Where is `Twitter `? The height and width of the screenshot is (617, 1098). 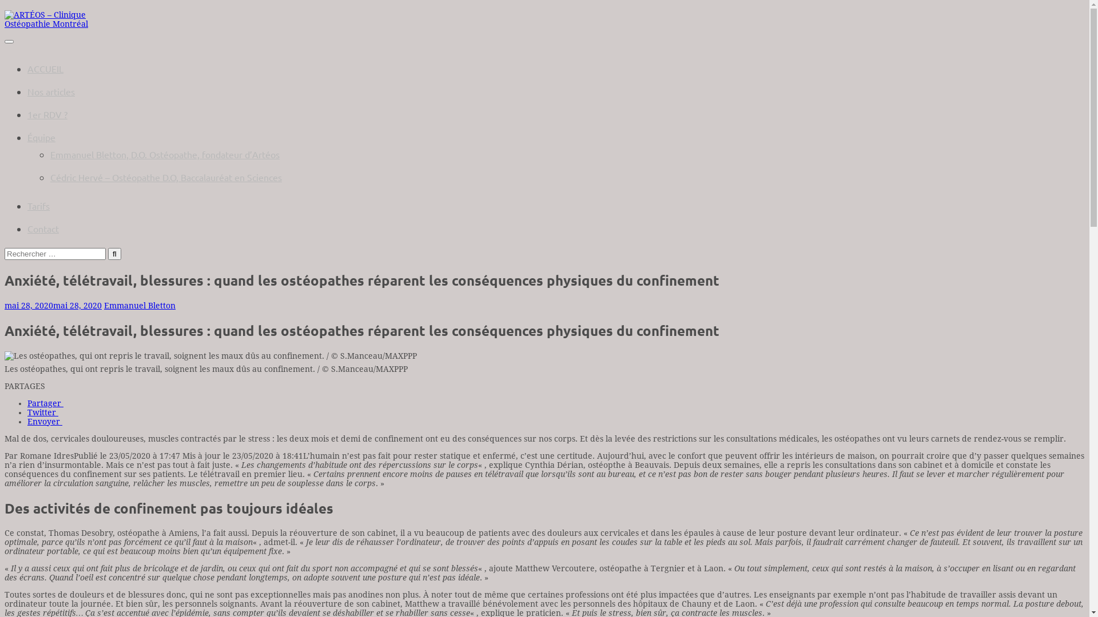
Twitter  is located at coordinates (43, 412).